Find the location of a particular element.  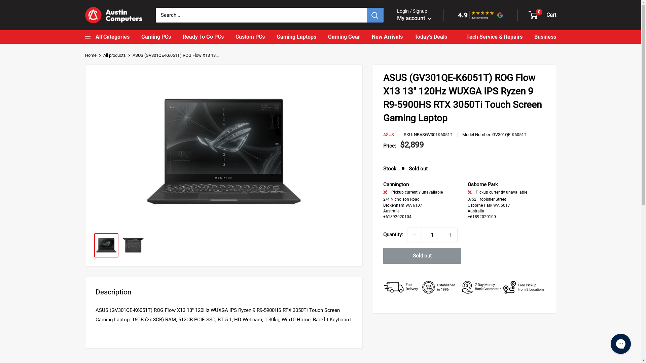

Gaming Laptops is located at coordinates (296, 37).